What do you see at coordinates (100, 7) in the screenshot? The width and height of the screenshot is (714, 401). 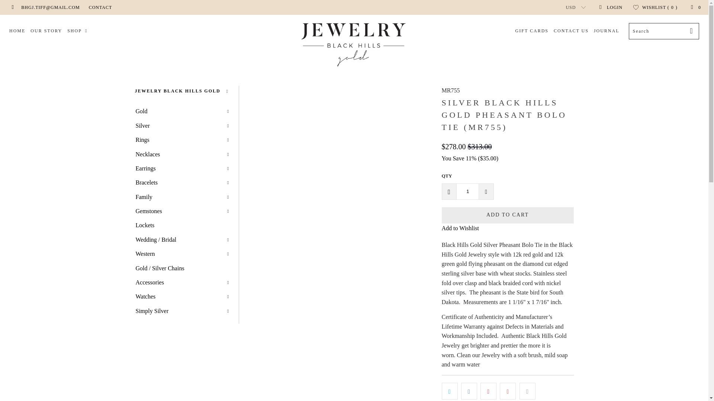 I see `CONTACT` at bounding box center [100, 7].